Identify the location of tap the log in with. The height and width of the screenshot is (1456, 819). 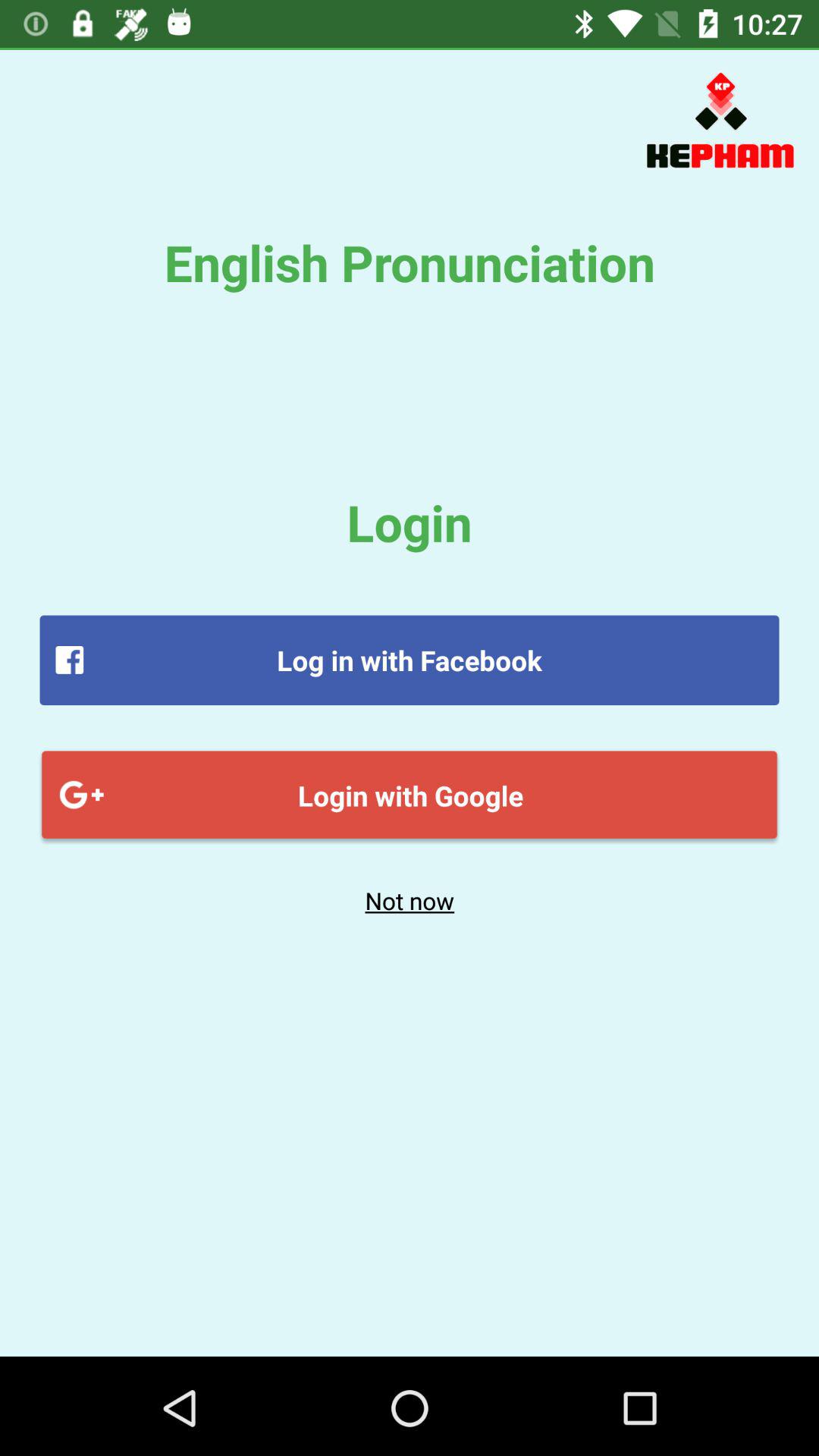
(409, 660).